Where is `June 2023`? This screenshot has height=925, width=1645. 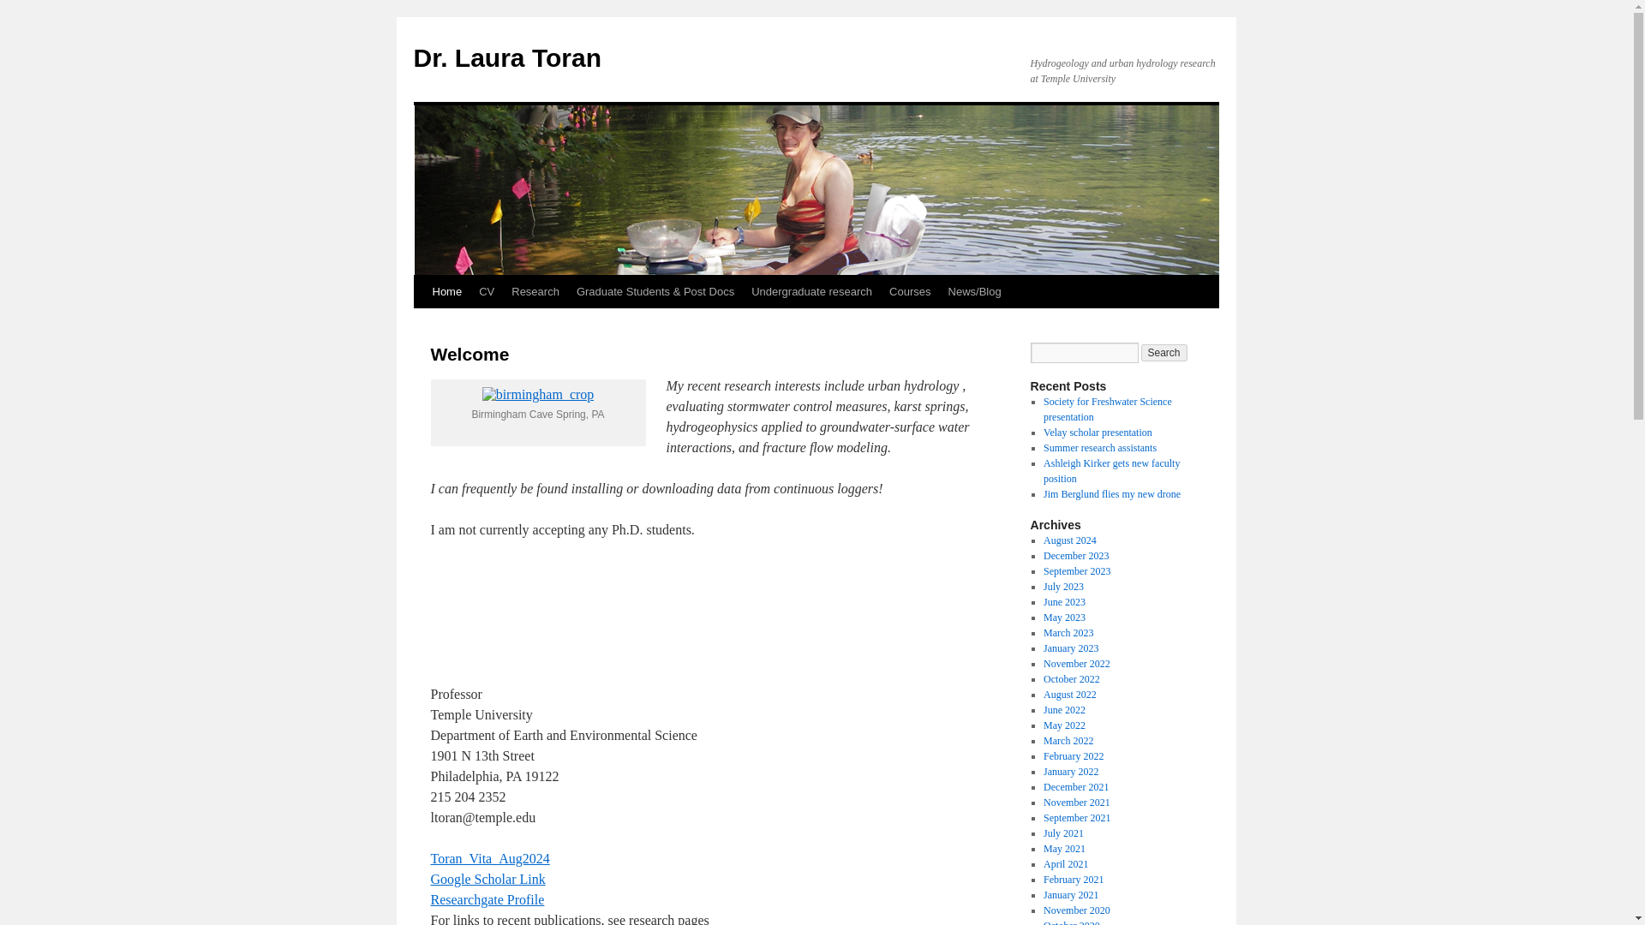 June 2023 is located at coordinates (1064, 601).